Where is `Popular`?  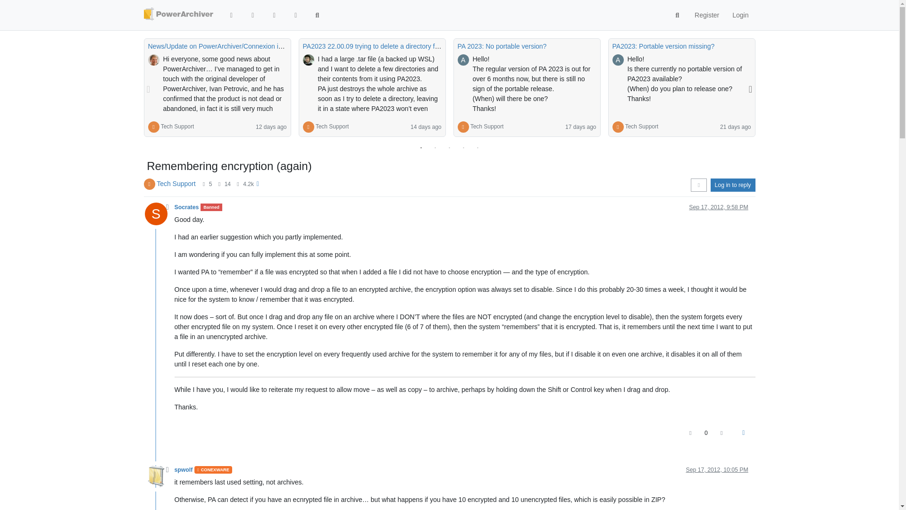
Popular is located at coordinates (296, 15).